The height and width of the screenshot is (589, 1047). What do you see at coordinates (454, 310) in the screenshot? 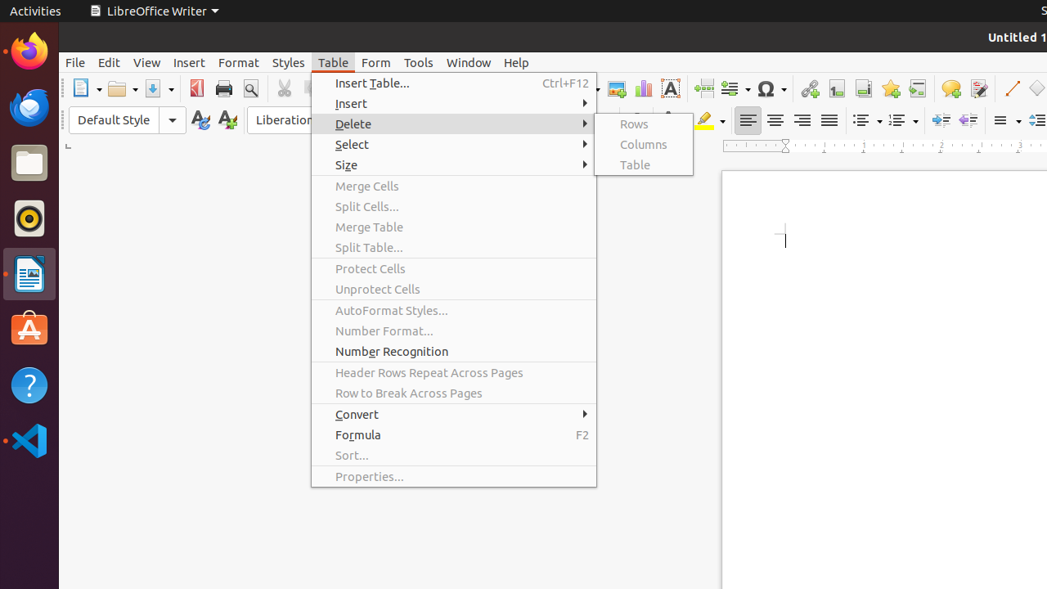
I see `AutoFormat Styles...` at bounding box center [454, 310].